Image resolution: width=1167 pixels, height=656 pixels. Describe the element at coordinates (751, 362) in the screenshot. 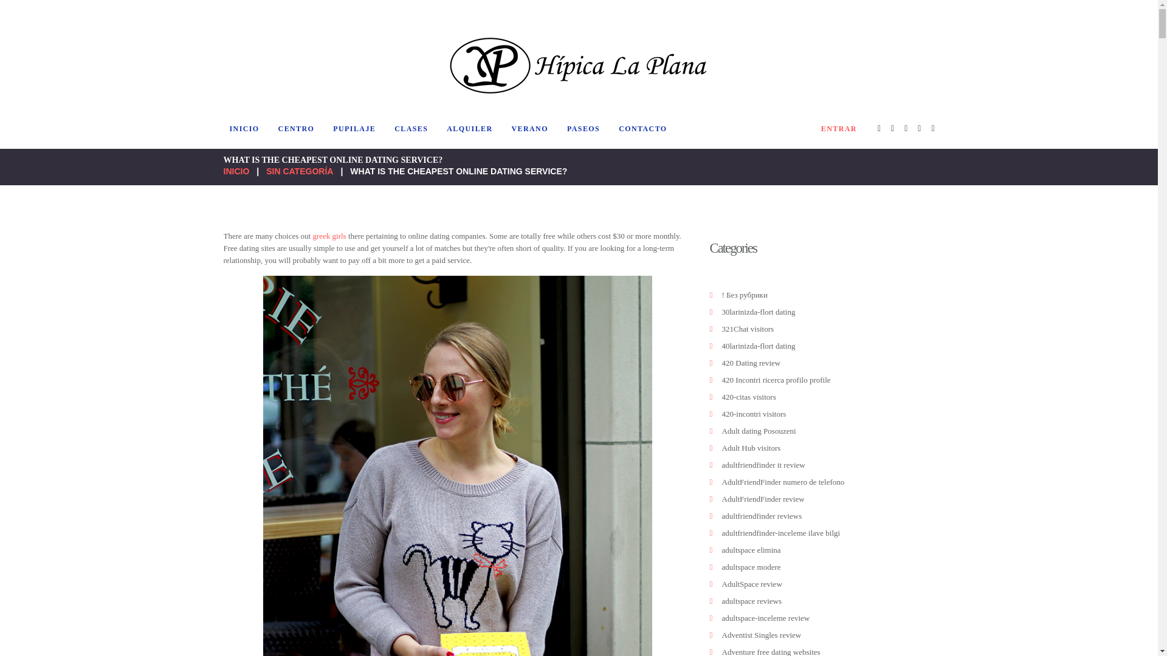

I see `420 Dating review` at that location.